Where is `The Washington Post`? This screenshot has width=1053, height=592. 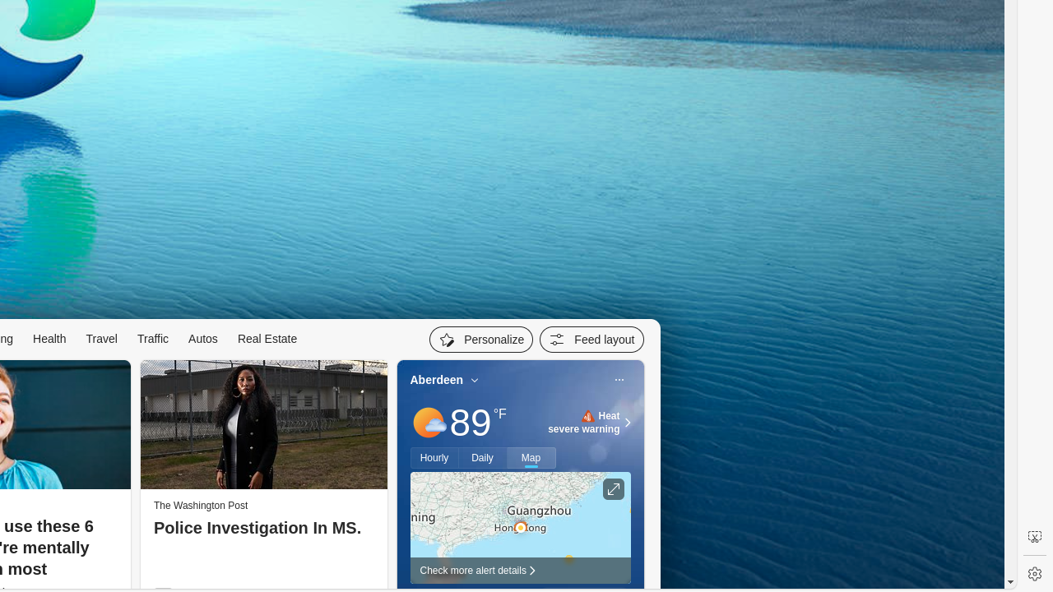 The Washington Post is located at coordinates (201, 506).